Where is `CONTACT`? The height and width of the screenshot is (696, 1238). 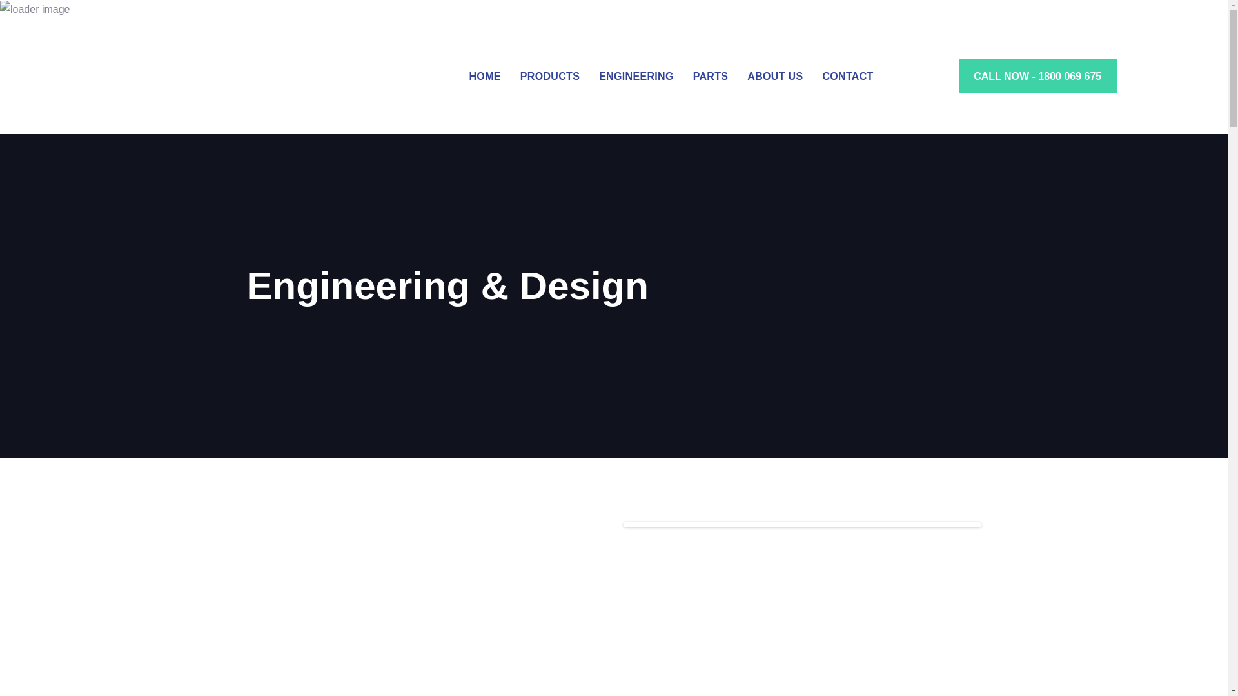
CONTACT is located at coordinates (847, 76).